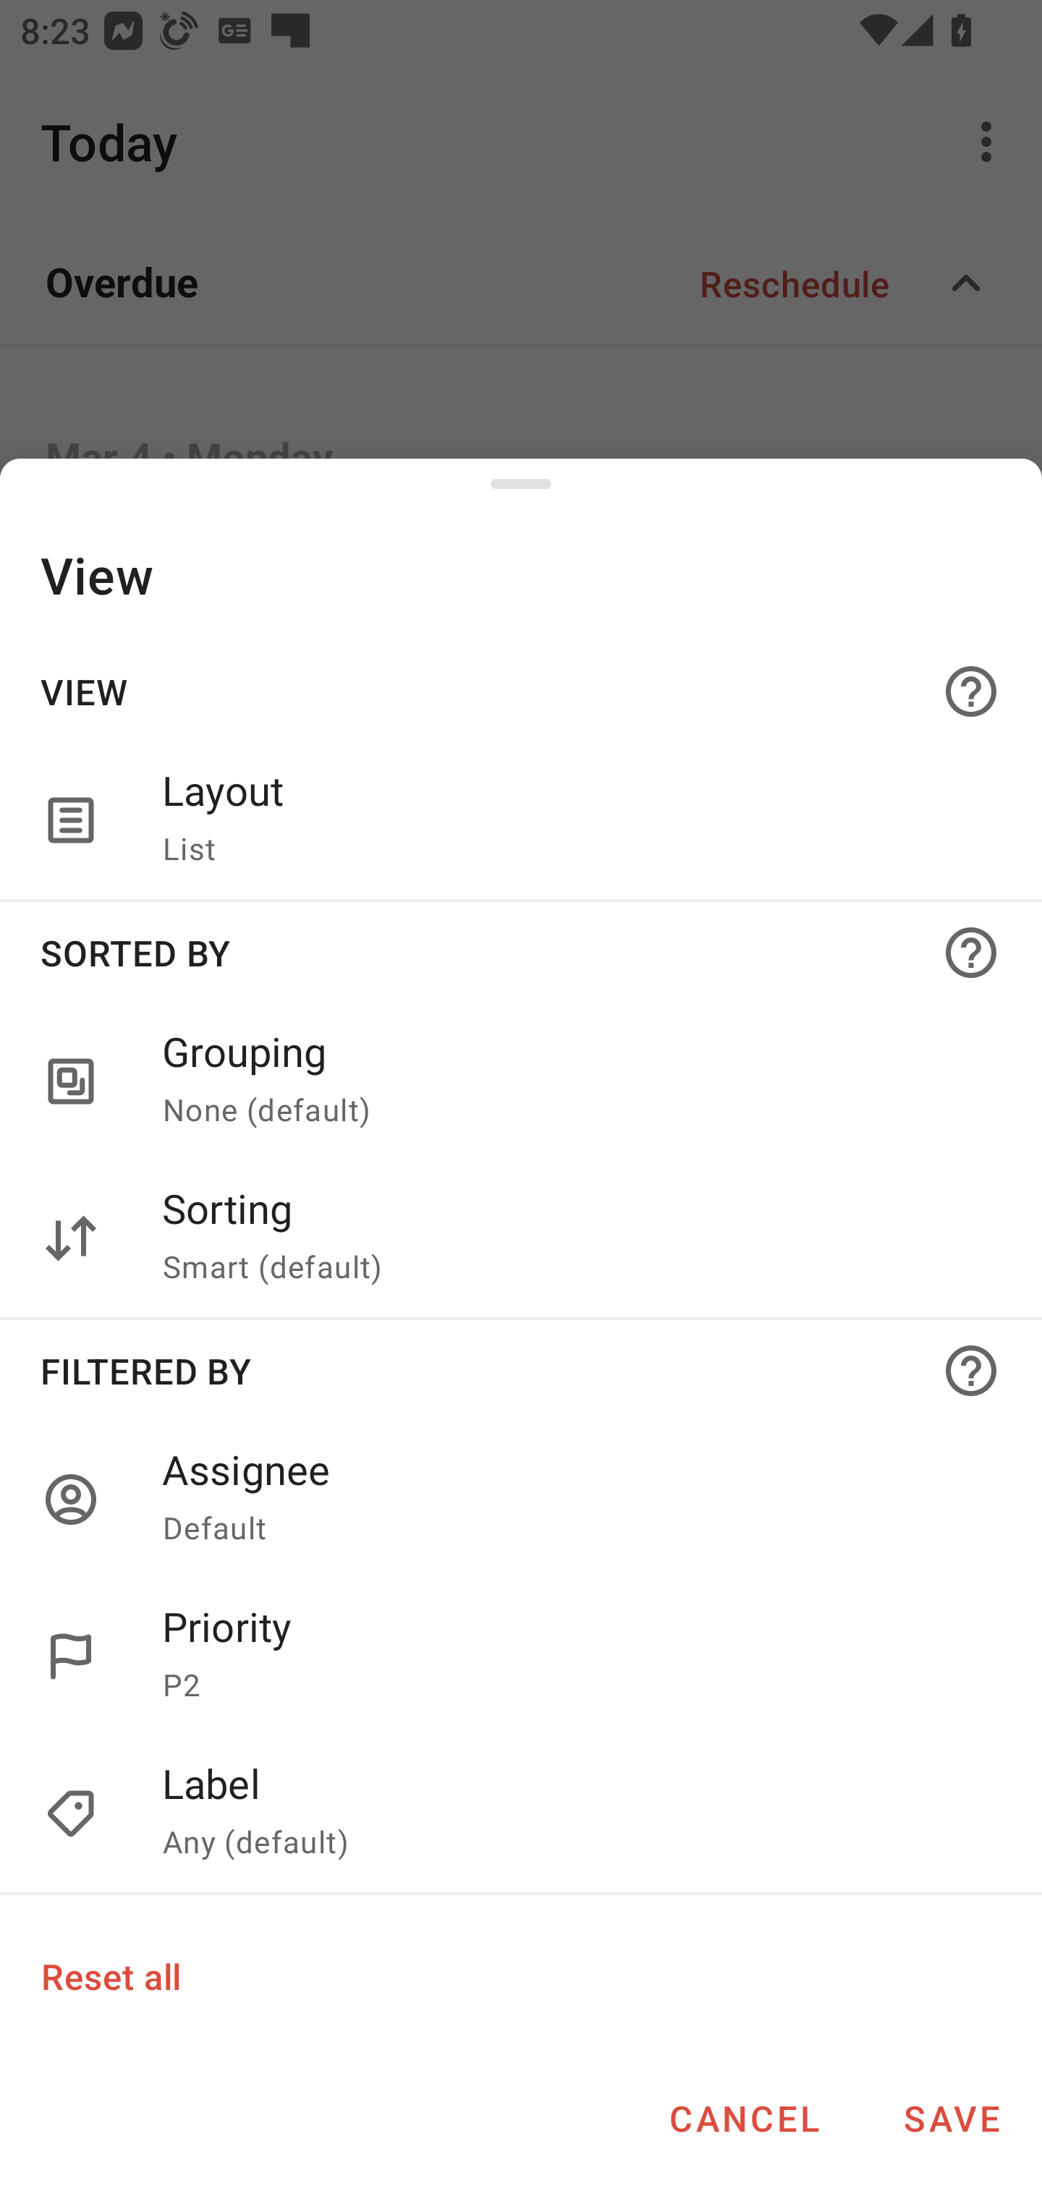  What do you see at coordinates (521, 1370) in the screenshot?
I see `FILTERED BY` at bounding box center [521, 1370].